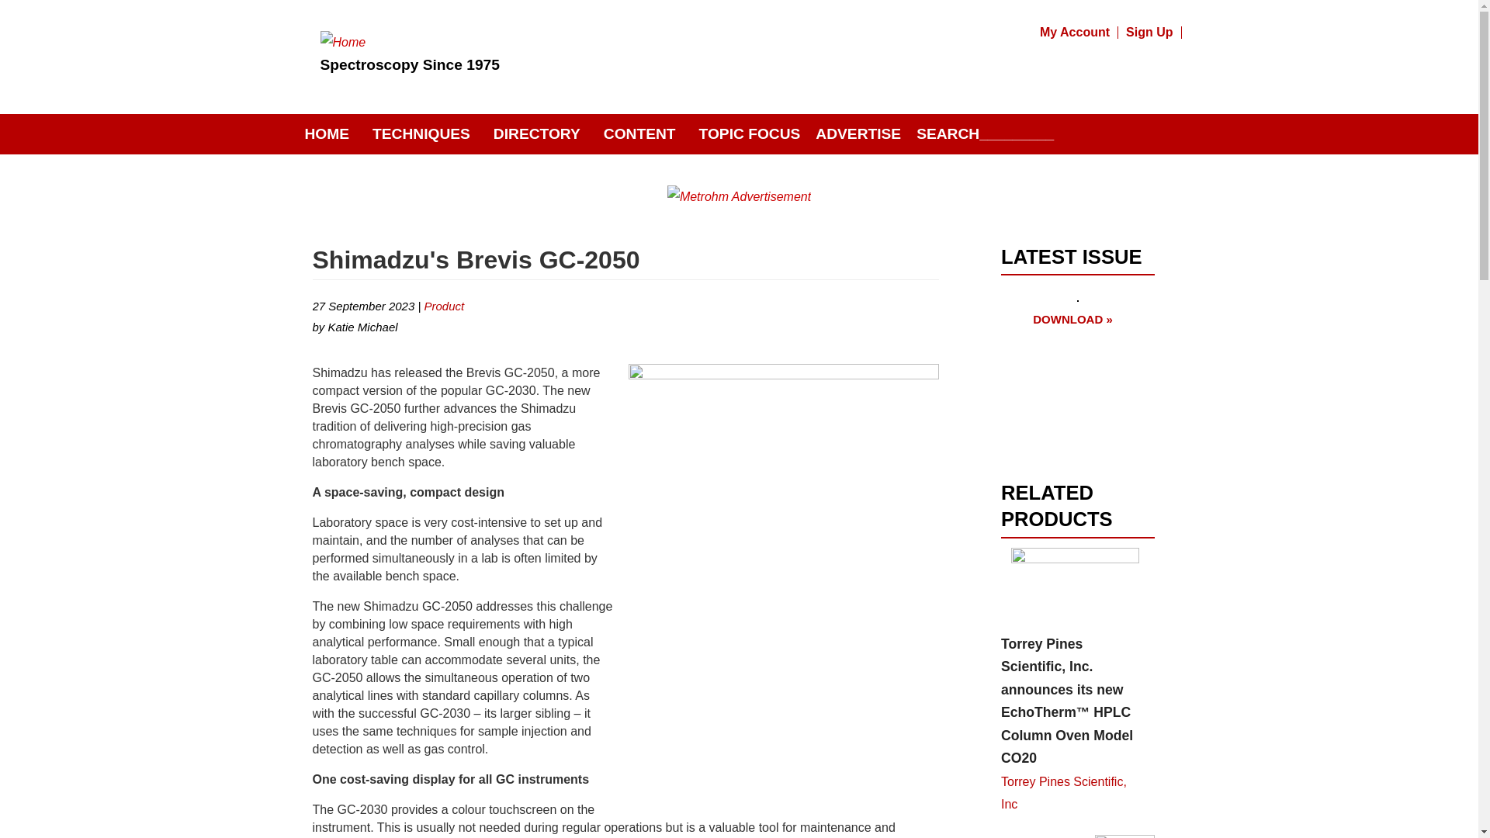 The width and height of the screenshot is (1490, 838). What do you see at coordinates (327, 134) in the screenshot?
I see `HOME` at bounding box center [327, 134].